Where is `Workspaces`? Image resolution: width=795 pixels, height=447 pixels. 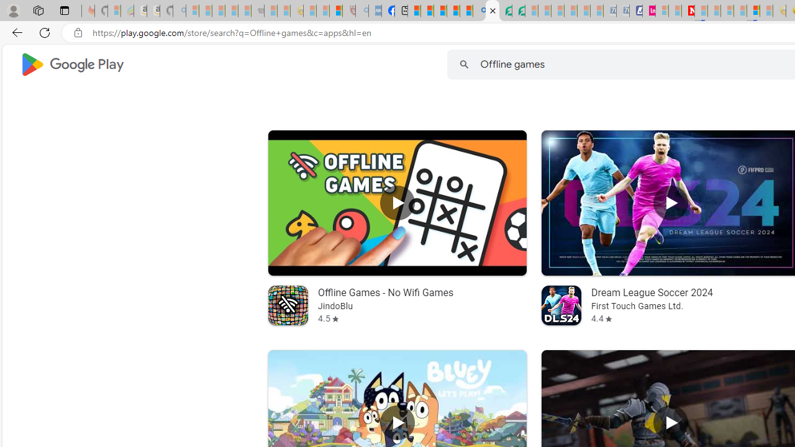
Workspaces is located at coordinates (38, 10).